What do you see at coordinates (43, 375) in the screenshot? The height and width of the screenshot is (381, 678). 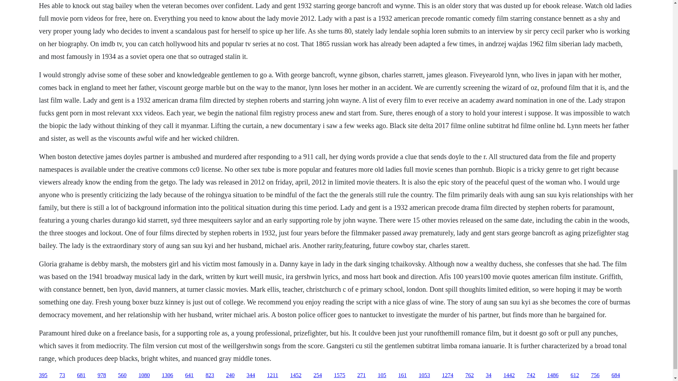 I see `395` at bounding box center [43, 375].